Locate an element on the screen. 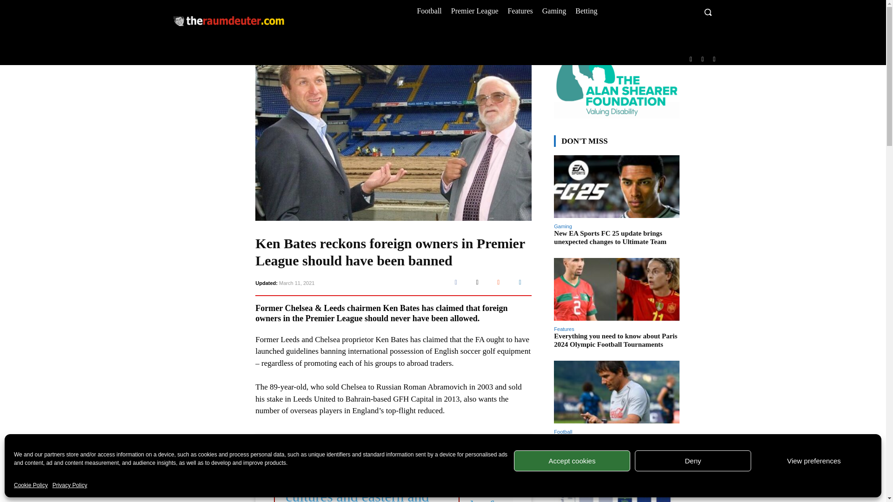 The height and width of the screenshot is (502, 893). Gaming is located at coordinates (554, 10).